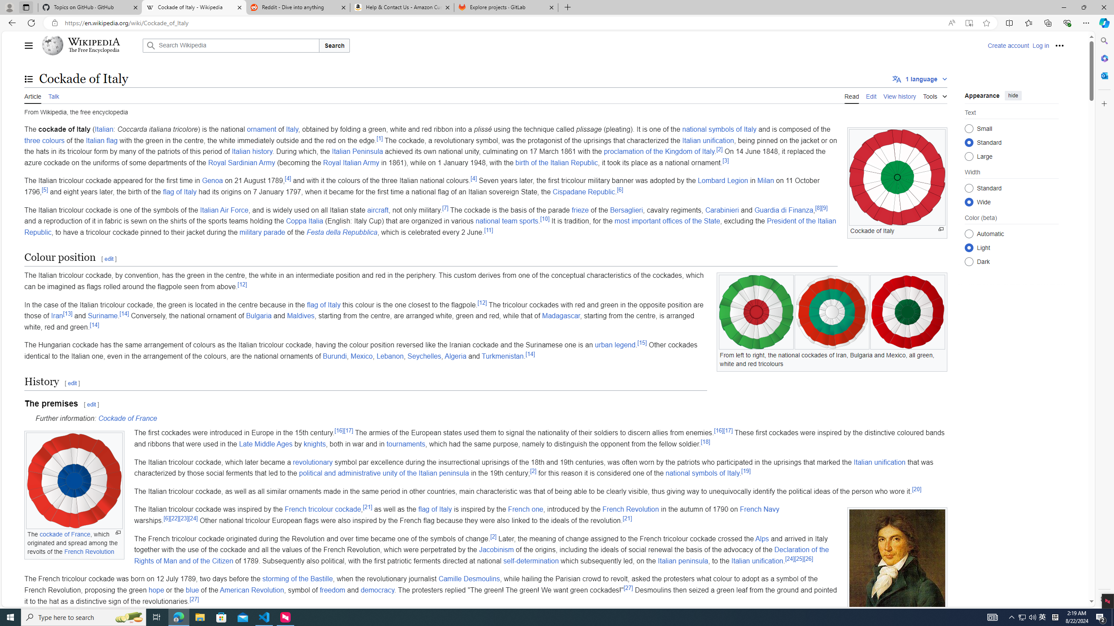 The height and width of the screenshot is (626, 1114). What do you see at coordinates (292, 130) in the screenshot?
I see `Italy` at bounding box center [292, 130].